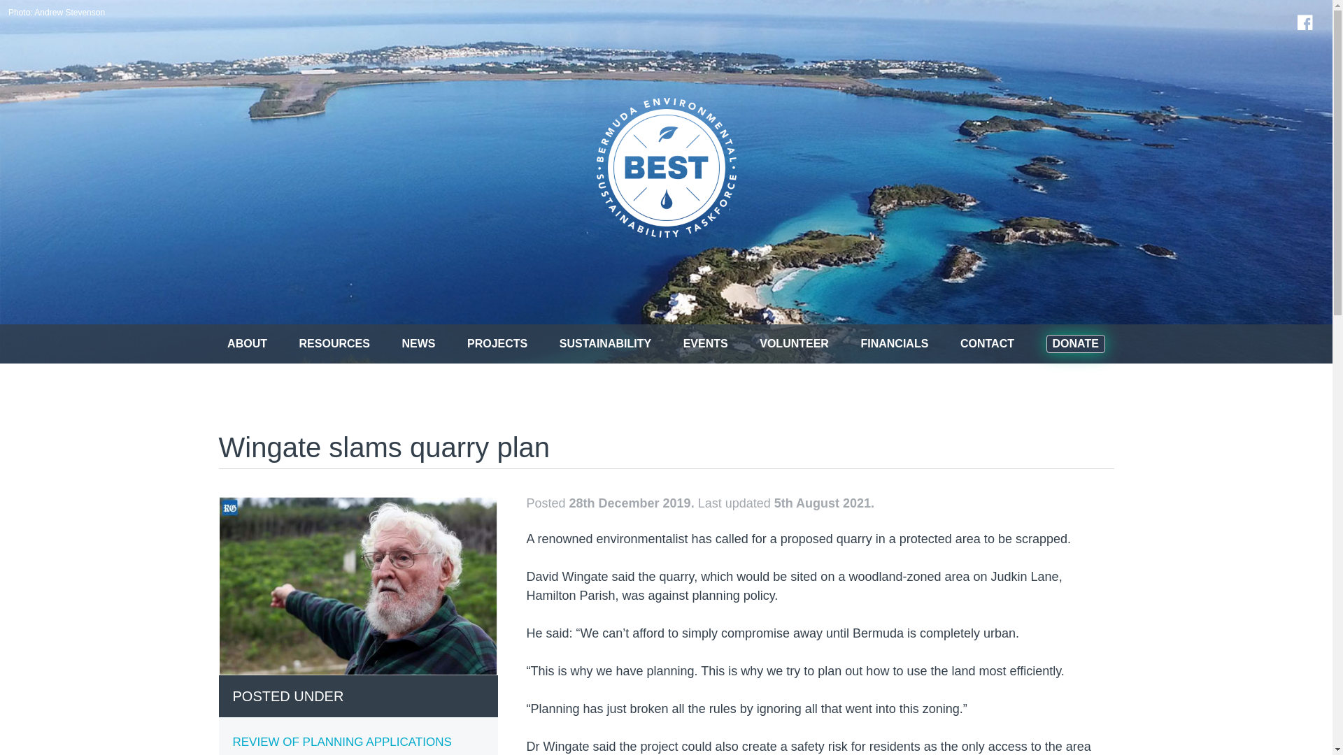  I want to click on View full image, so click(358, 586).